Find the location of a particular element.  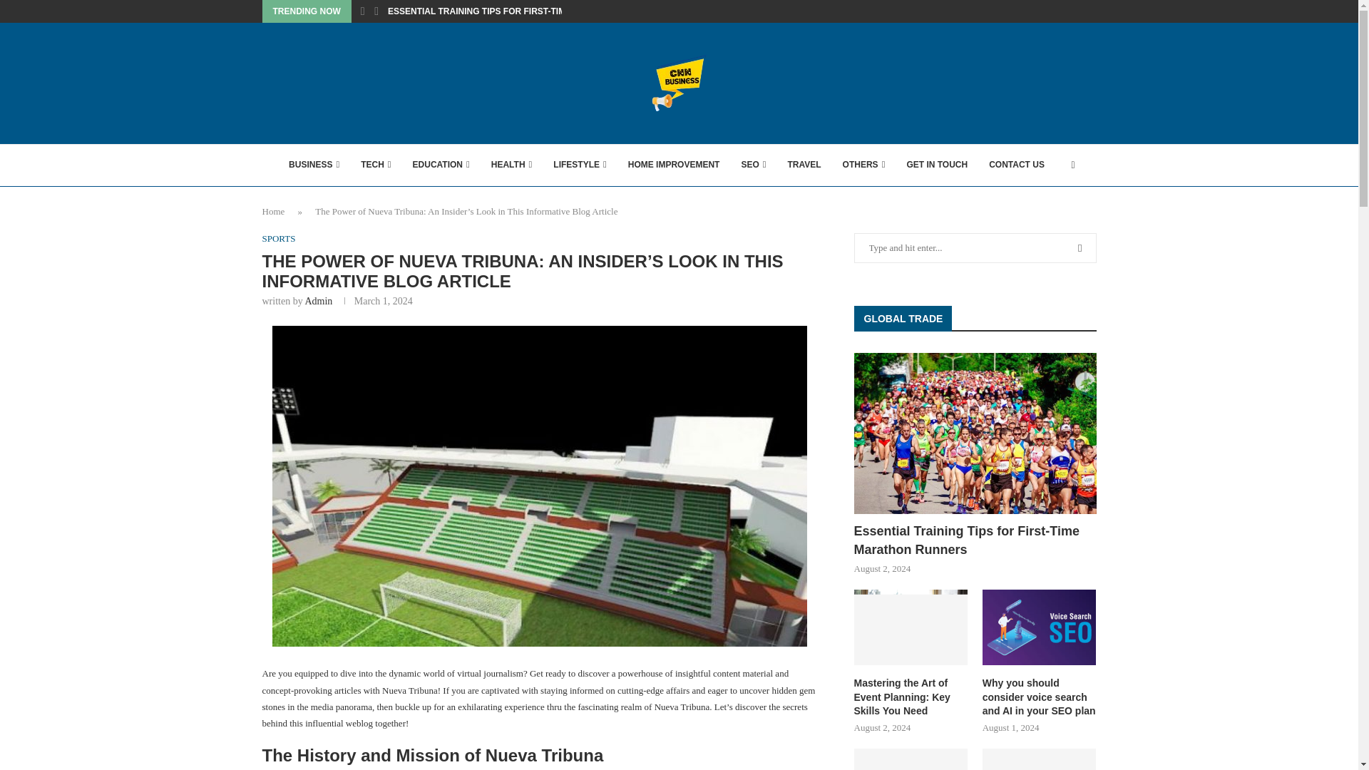

Mastering the Art of Event Planning: Key Skills You Need is located at coordinates (911, 627).